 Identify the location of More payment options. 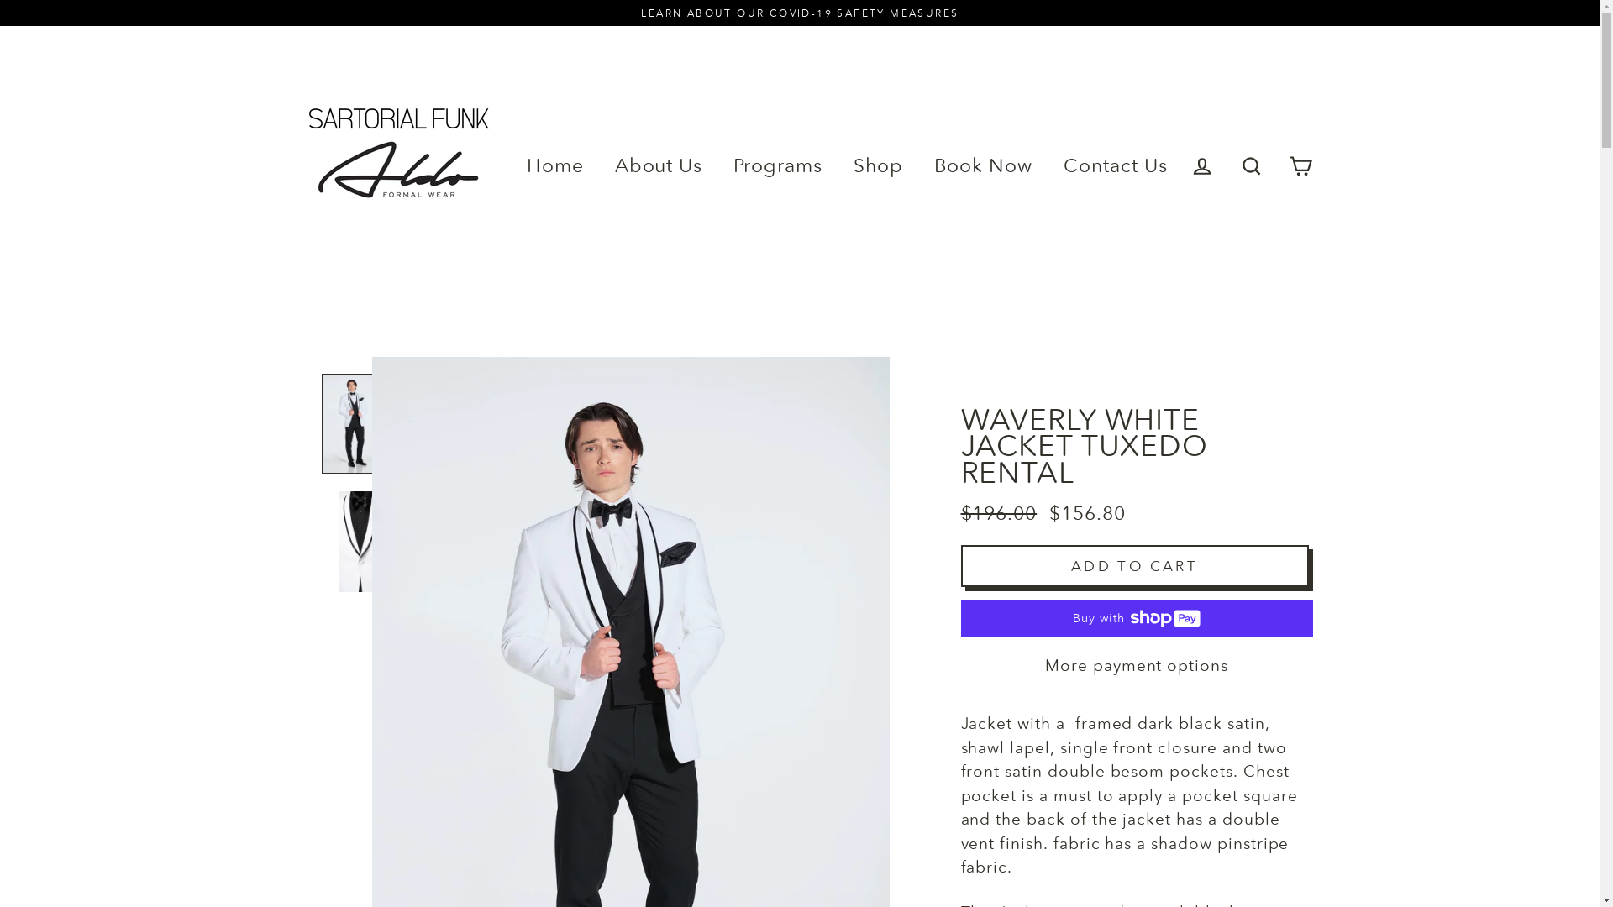
(1138, 665).